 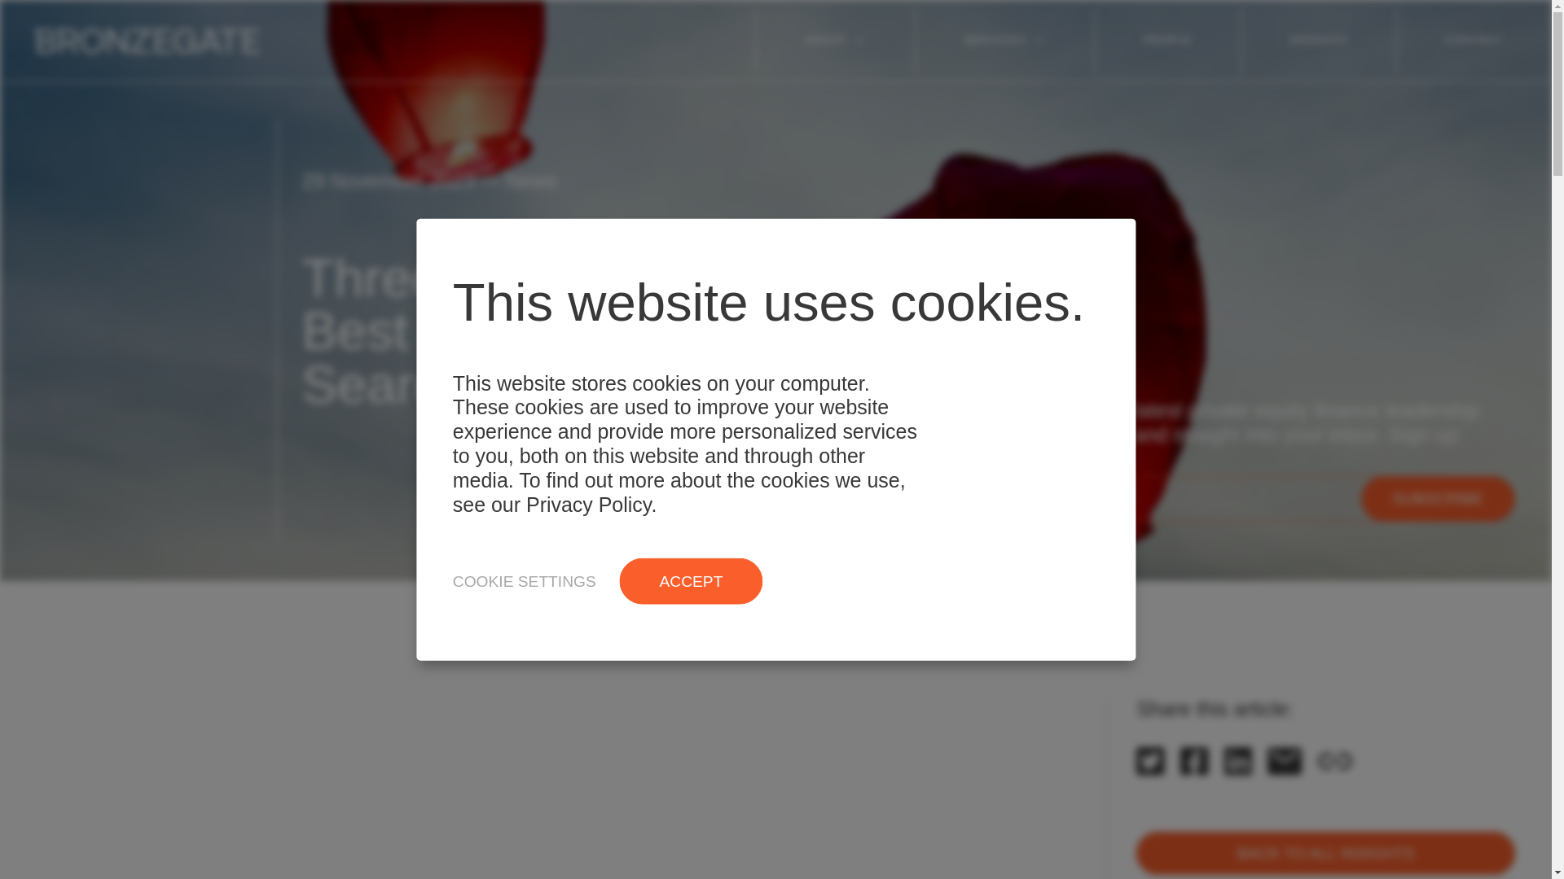 What do you see at coordinates (1166, 40) in the screenshot?
I see `PEOPLE` at bounding box center [1166, 40].